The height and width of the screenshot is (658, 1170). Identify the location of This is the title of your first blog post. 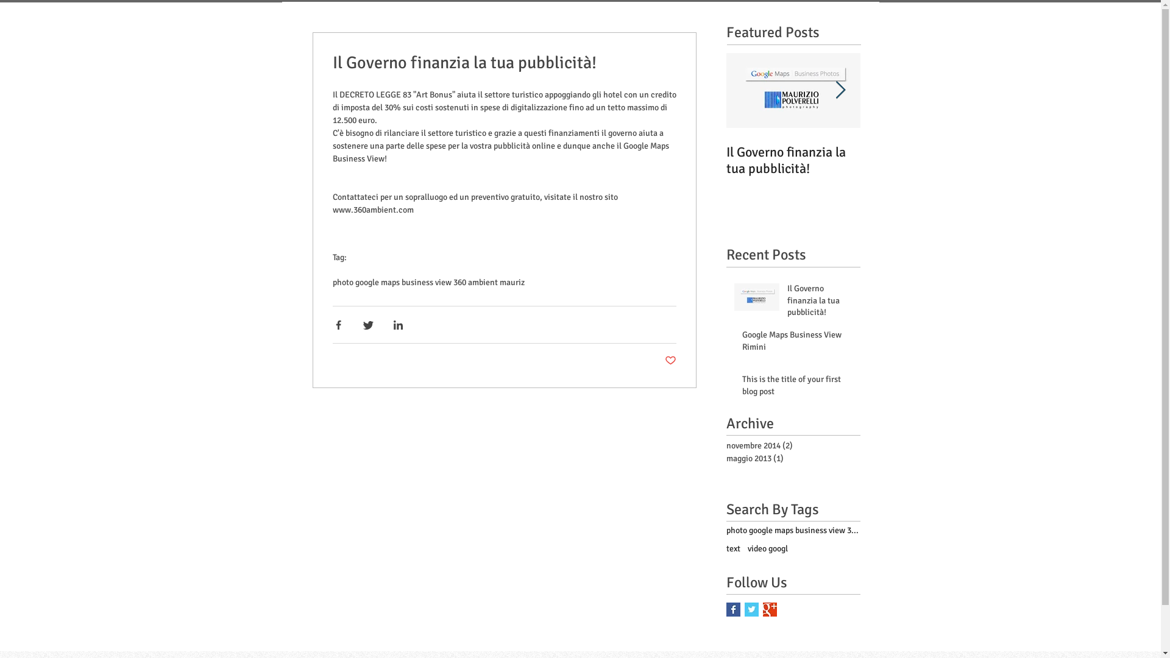
(798, 387).